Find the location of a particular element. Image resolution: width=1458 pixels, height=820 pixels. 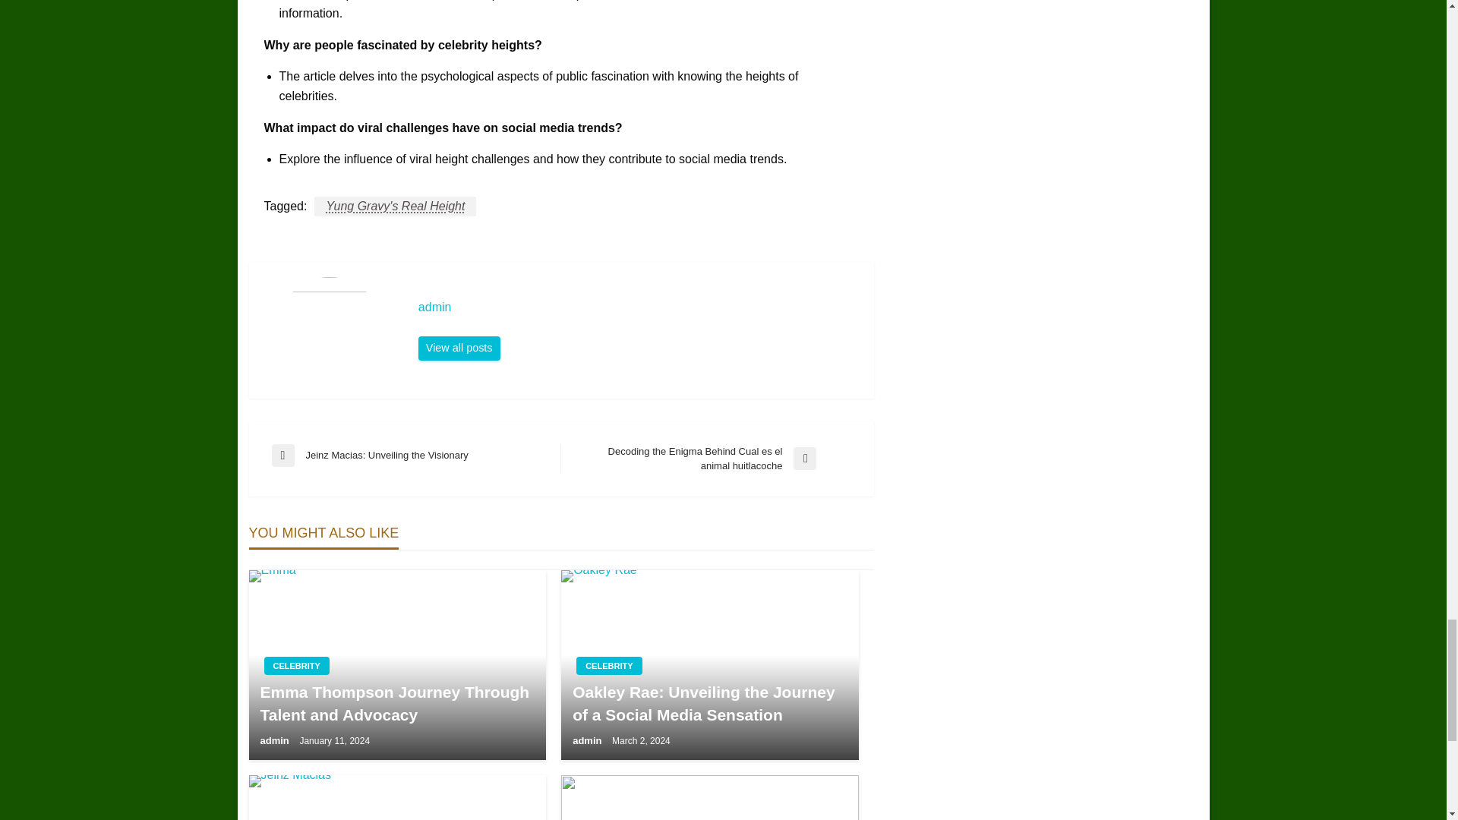

View all posts is located at coordinates (459, 348).